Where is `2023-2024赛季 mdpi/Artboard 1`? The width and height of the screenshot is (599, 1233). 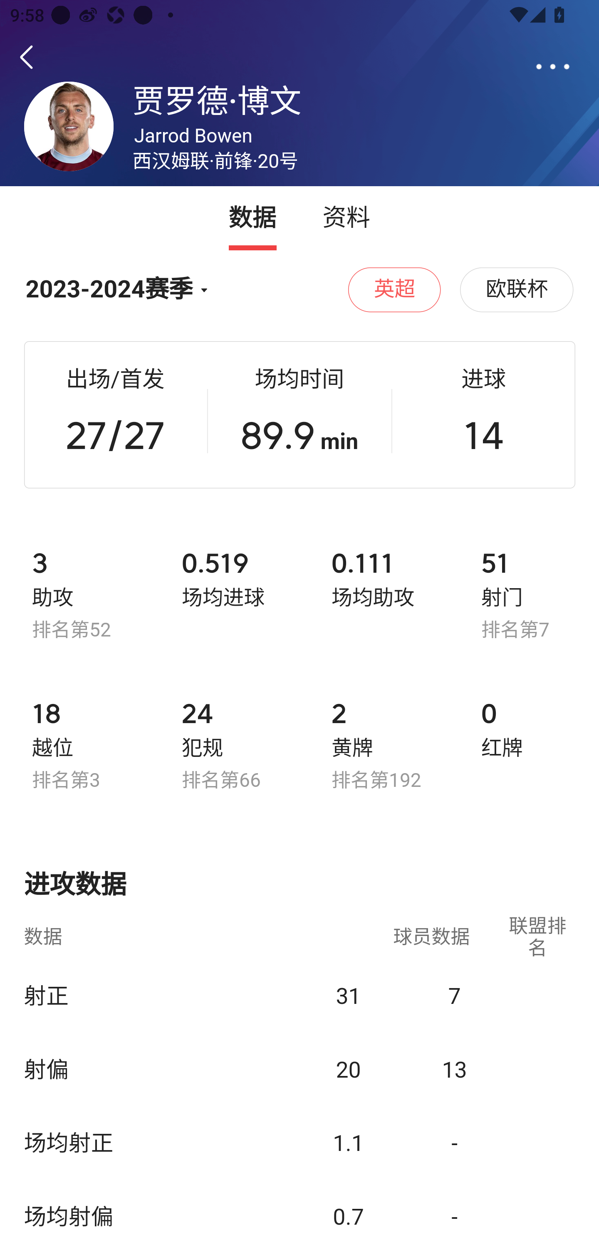 2023-2024赛季 mdpi/Artboard 1 is located at coordinates (120, 290).